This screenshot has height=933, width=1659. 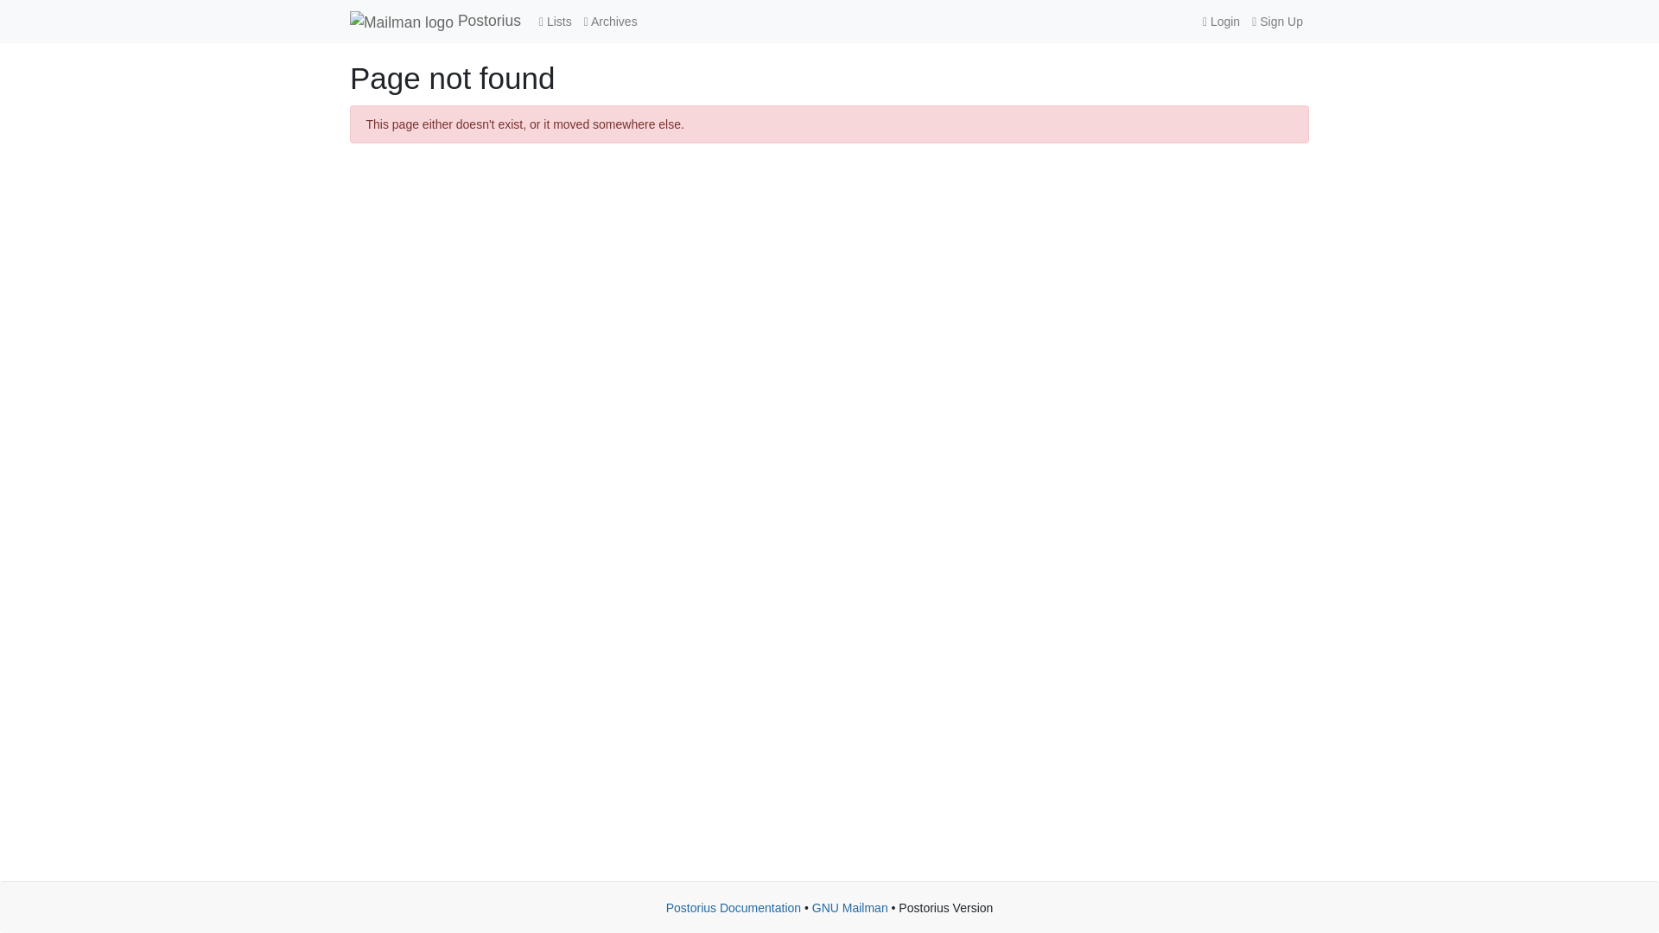 What do you see at coordinates (555, 22) in the screenshot?
I see `Lists` at bounding box center [555, 22].